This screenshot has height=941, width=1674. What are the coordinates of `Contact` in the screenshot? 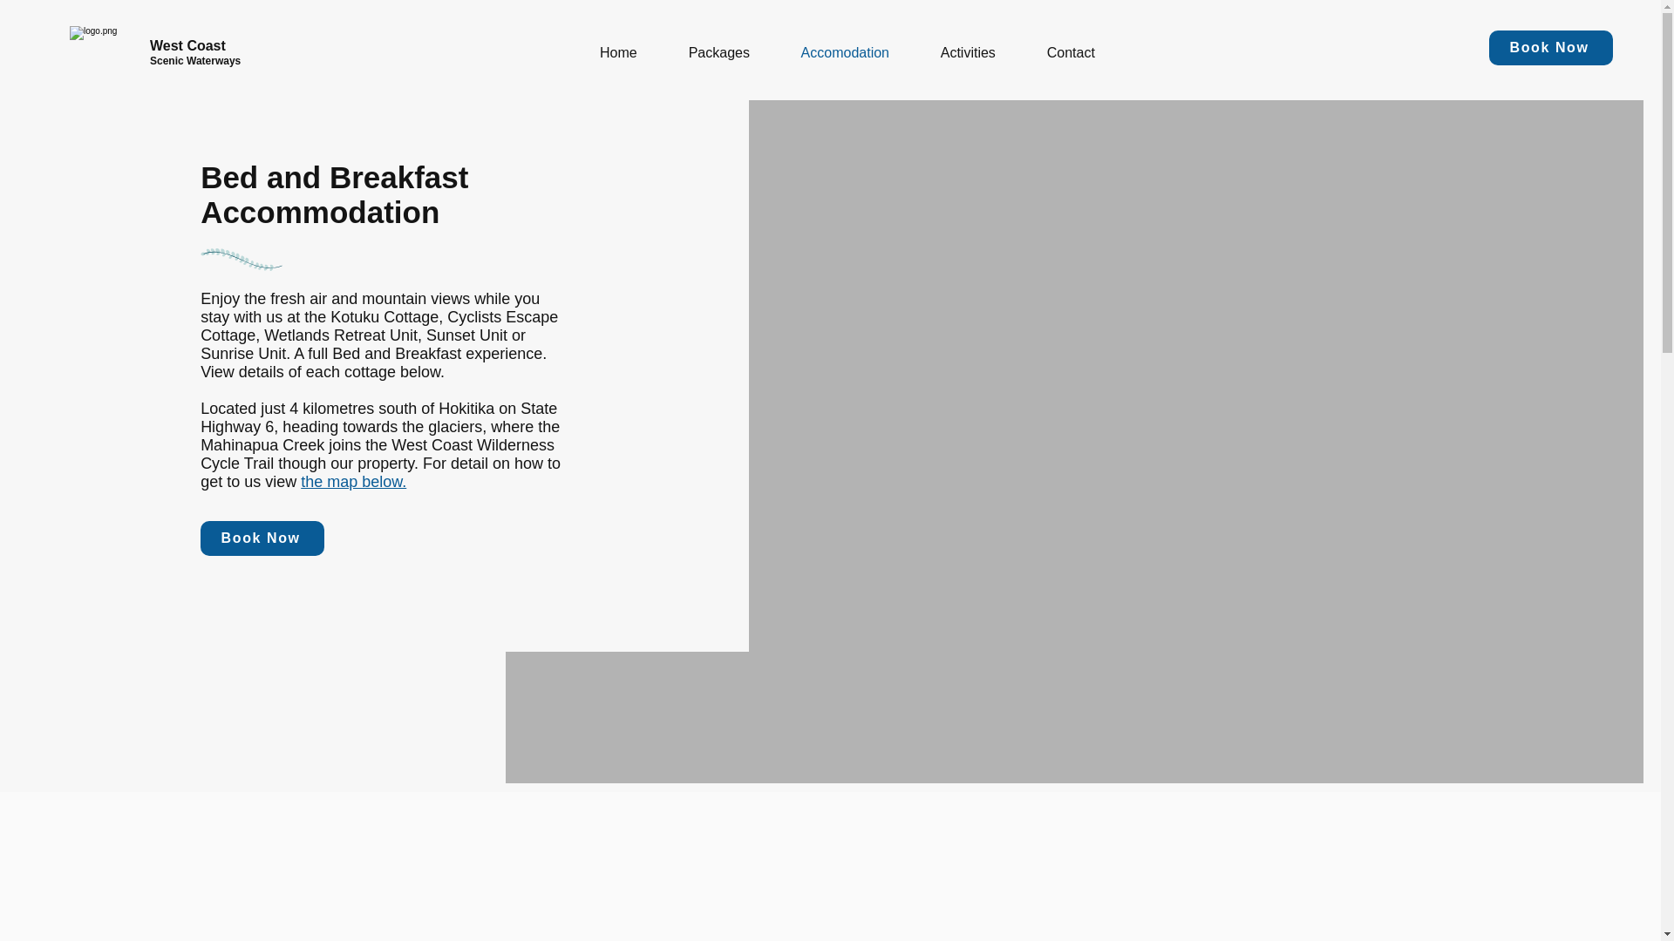 It's located at (1071, 52).